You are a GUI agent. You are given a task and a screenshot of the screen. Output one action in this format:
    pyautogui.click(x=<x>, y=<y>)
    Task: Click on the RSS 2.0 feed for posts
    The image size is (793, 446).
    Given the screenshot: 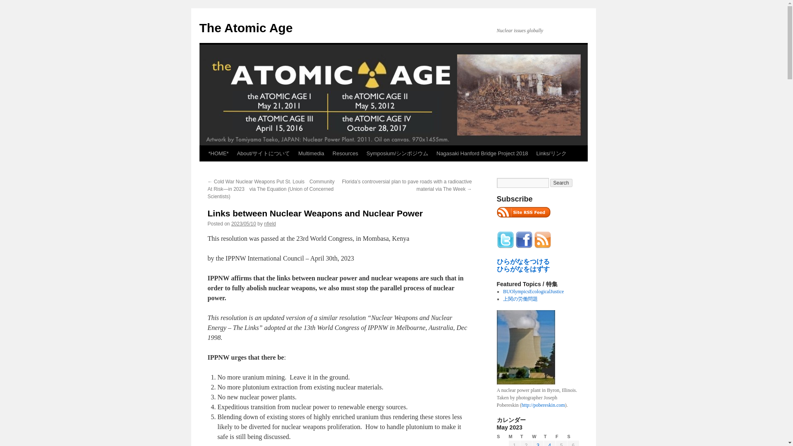 What is the action you would take?
    pyautogui.click(x=523, y=220)
    